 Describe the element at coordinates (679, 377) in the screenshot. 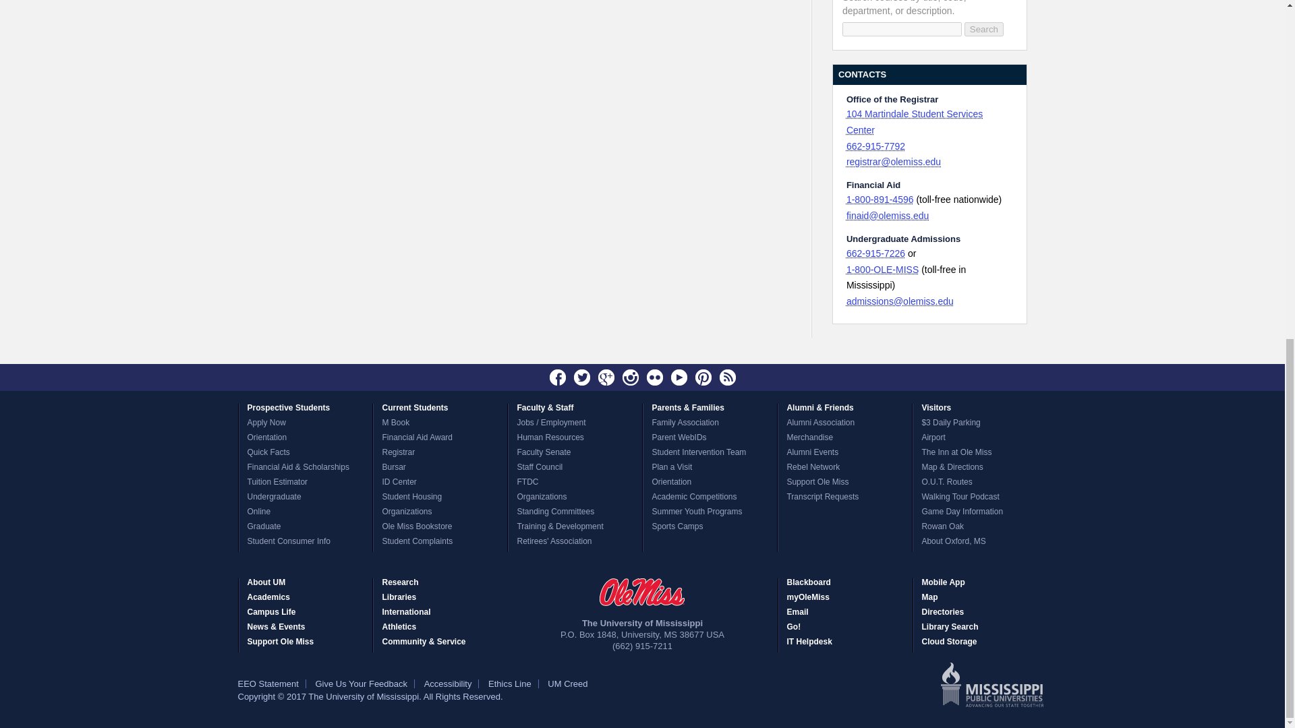

I see `Youtube` at that location.